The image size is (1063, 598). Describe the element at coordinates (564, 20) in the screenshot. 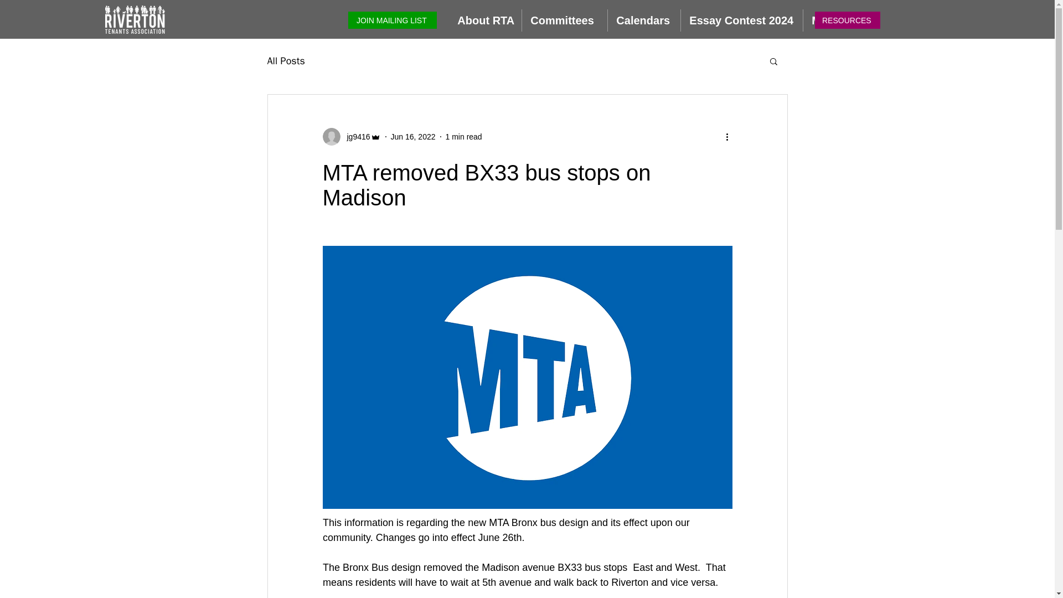

I see `Committees` at that location.